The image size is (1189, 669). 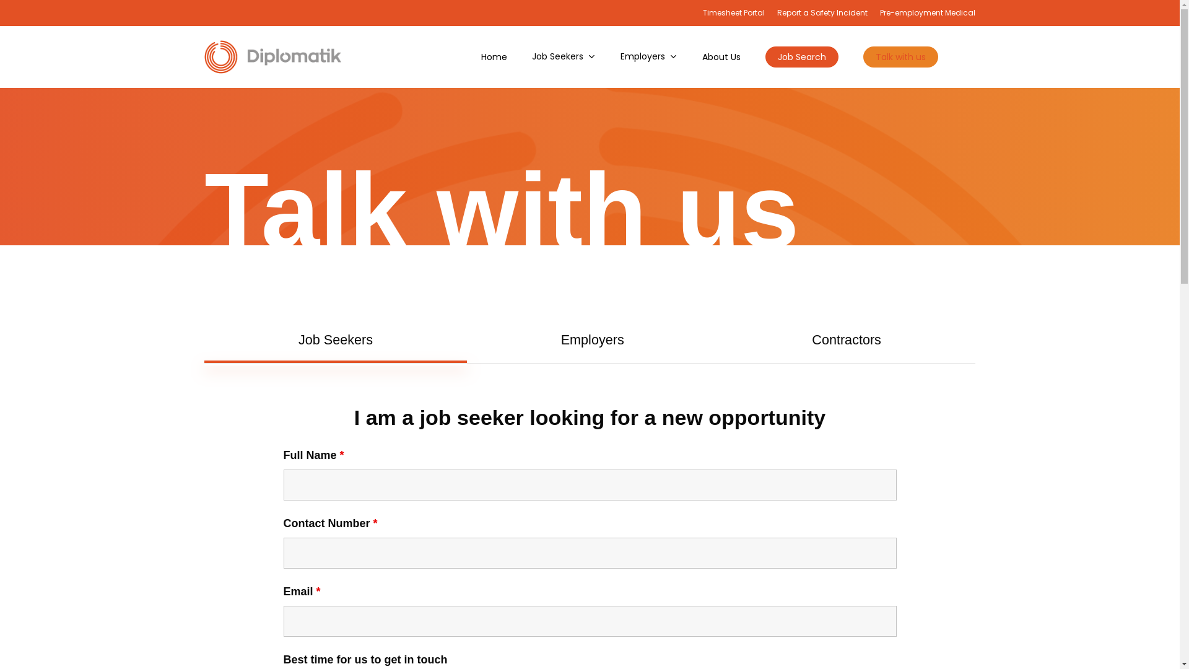 What do you see at coordinates (900, 57) in the screenshot?
I see `Talk with us` at bounding box center [900, 57].